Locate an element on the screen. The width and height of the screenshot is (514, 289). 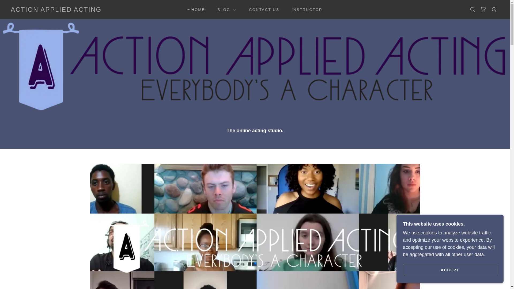
Action Applied Acting is located at coordinates (56, 10).